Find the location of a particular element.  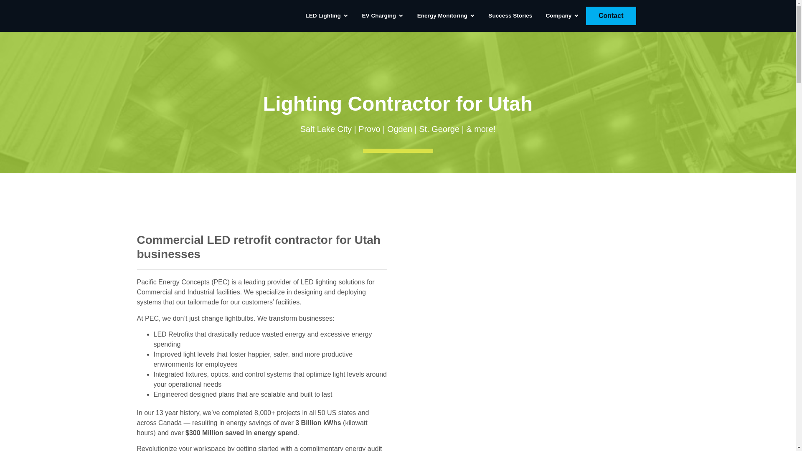

Contact is located at coordinates (611, 16).